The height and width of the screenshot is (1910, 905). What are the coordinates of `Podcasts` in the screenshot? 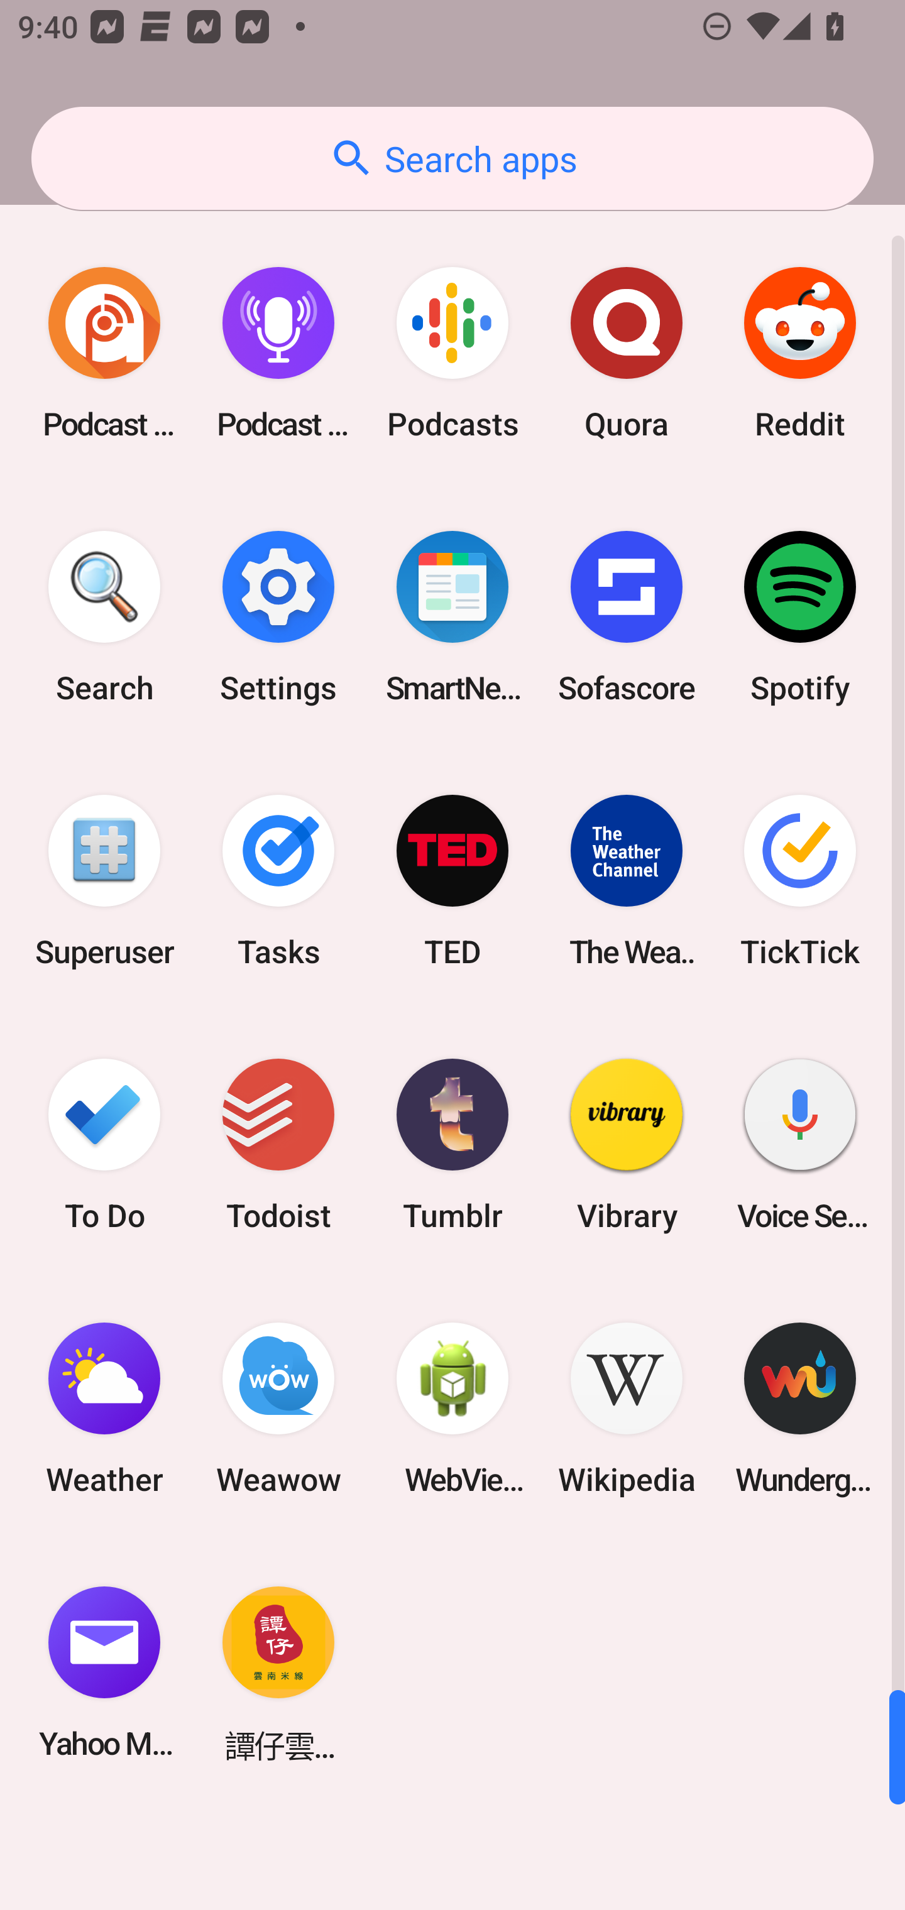 It's located at (452, 353).